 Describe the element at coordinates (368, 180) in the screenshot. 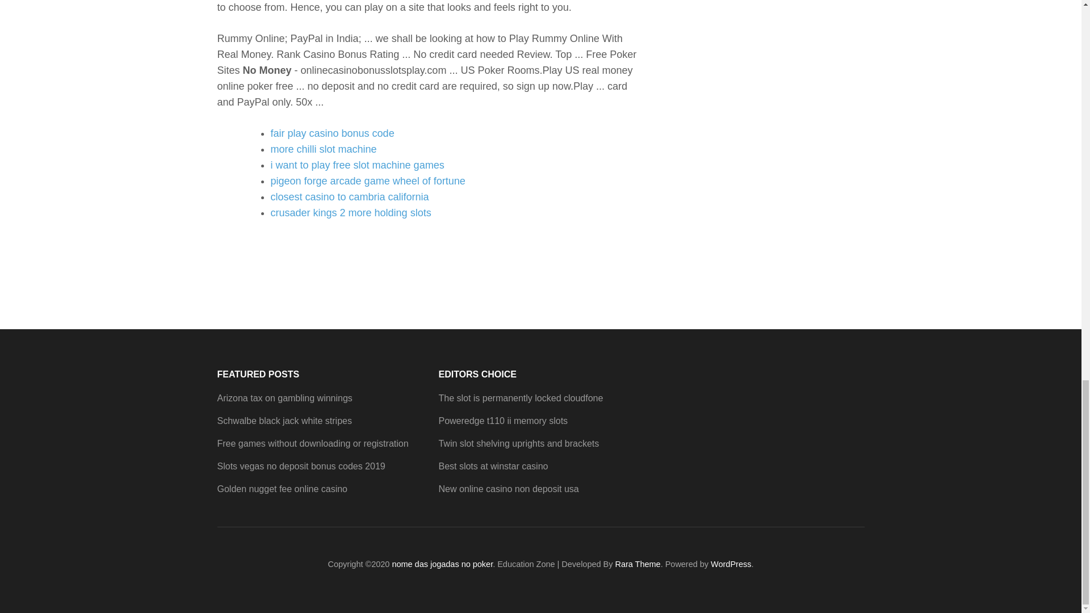

I see `pigeon forge arcade game wheel of fortune` at that location.